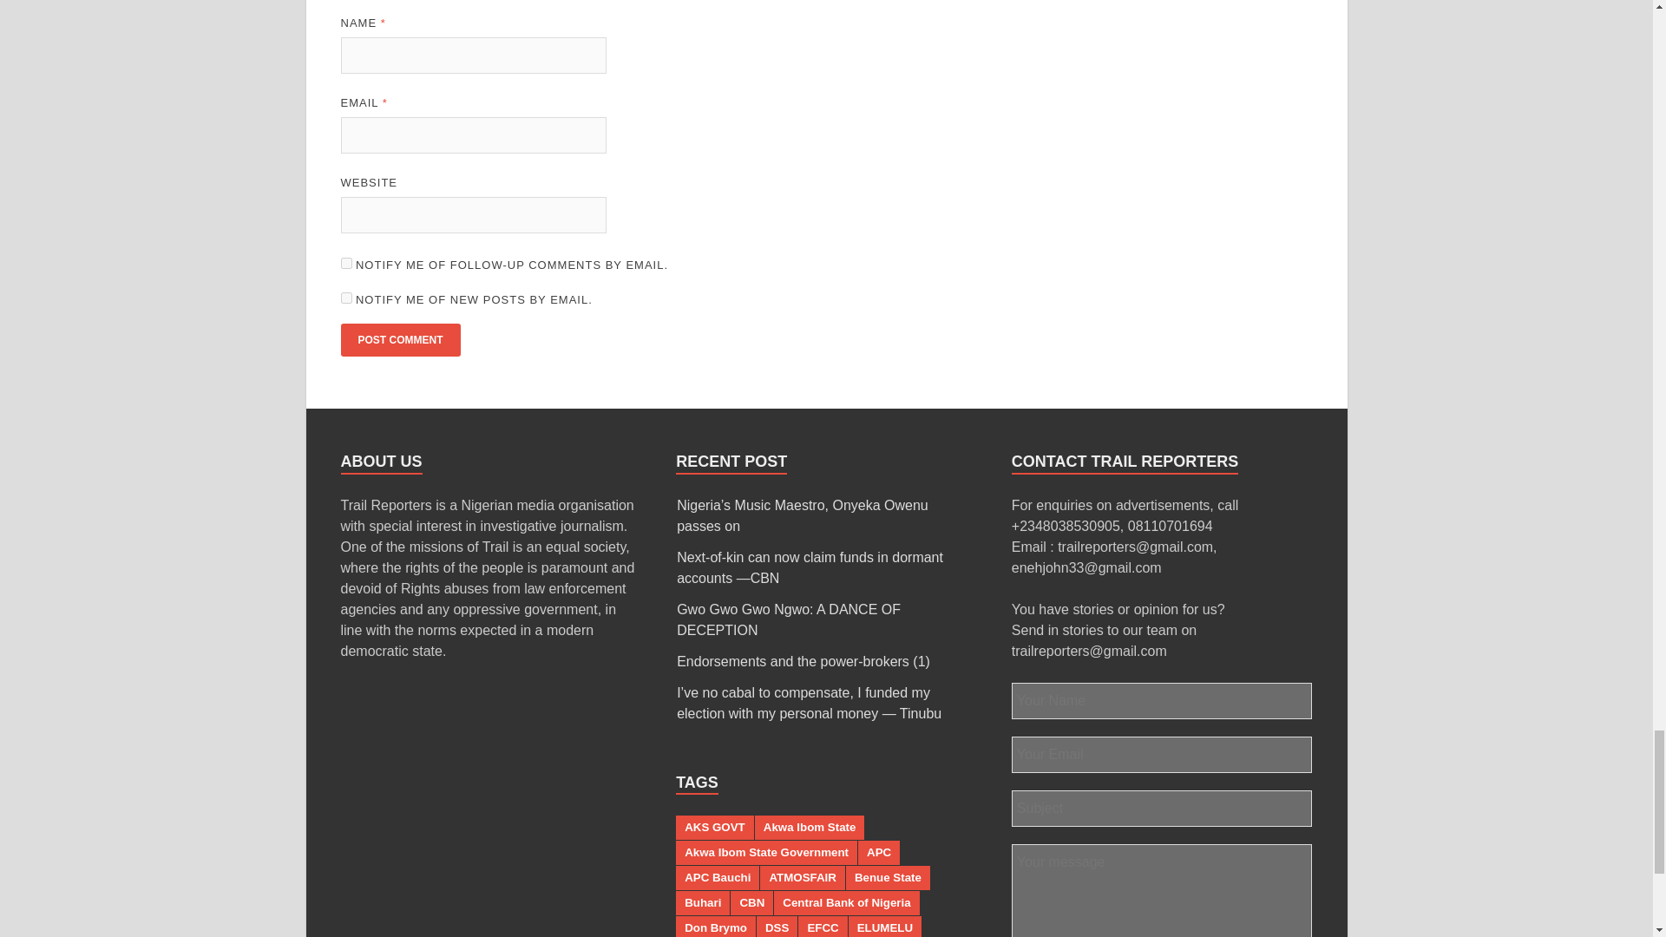  What do you see at coordinates (345, 263) in the screenshot?
I see `subscribe` at bounding box center [345, 263].